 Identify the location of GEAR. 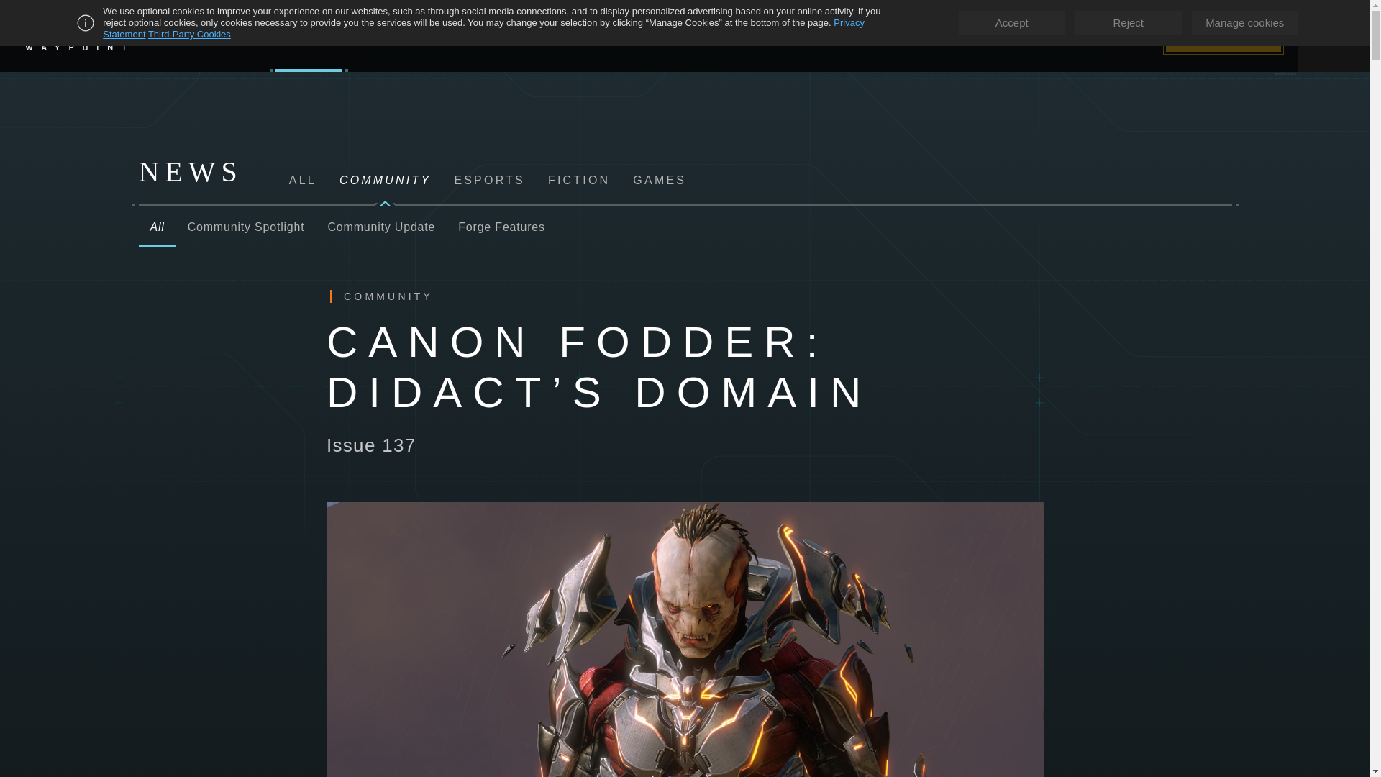
(947, 36).